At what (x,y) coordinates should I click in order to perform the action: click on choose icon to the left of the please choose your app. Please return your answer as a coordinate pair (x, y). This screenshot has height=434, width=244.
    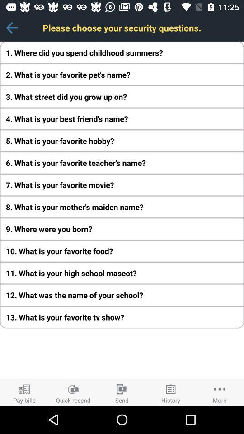
    Looking at the image, I should click on (12, 28).